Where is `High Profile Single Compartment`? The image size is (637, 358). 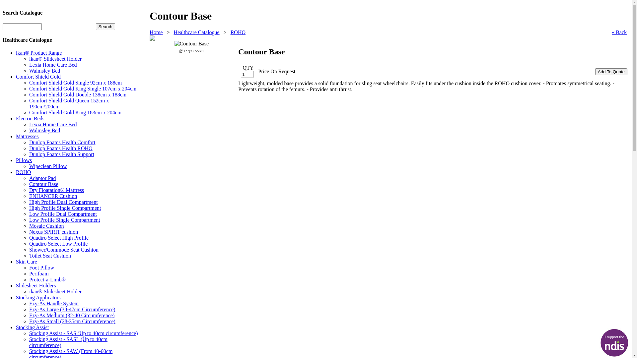 High Profile Single Compartment is located at coordinates (65, 208).